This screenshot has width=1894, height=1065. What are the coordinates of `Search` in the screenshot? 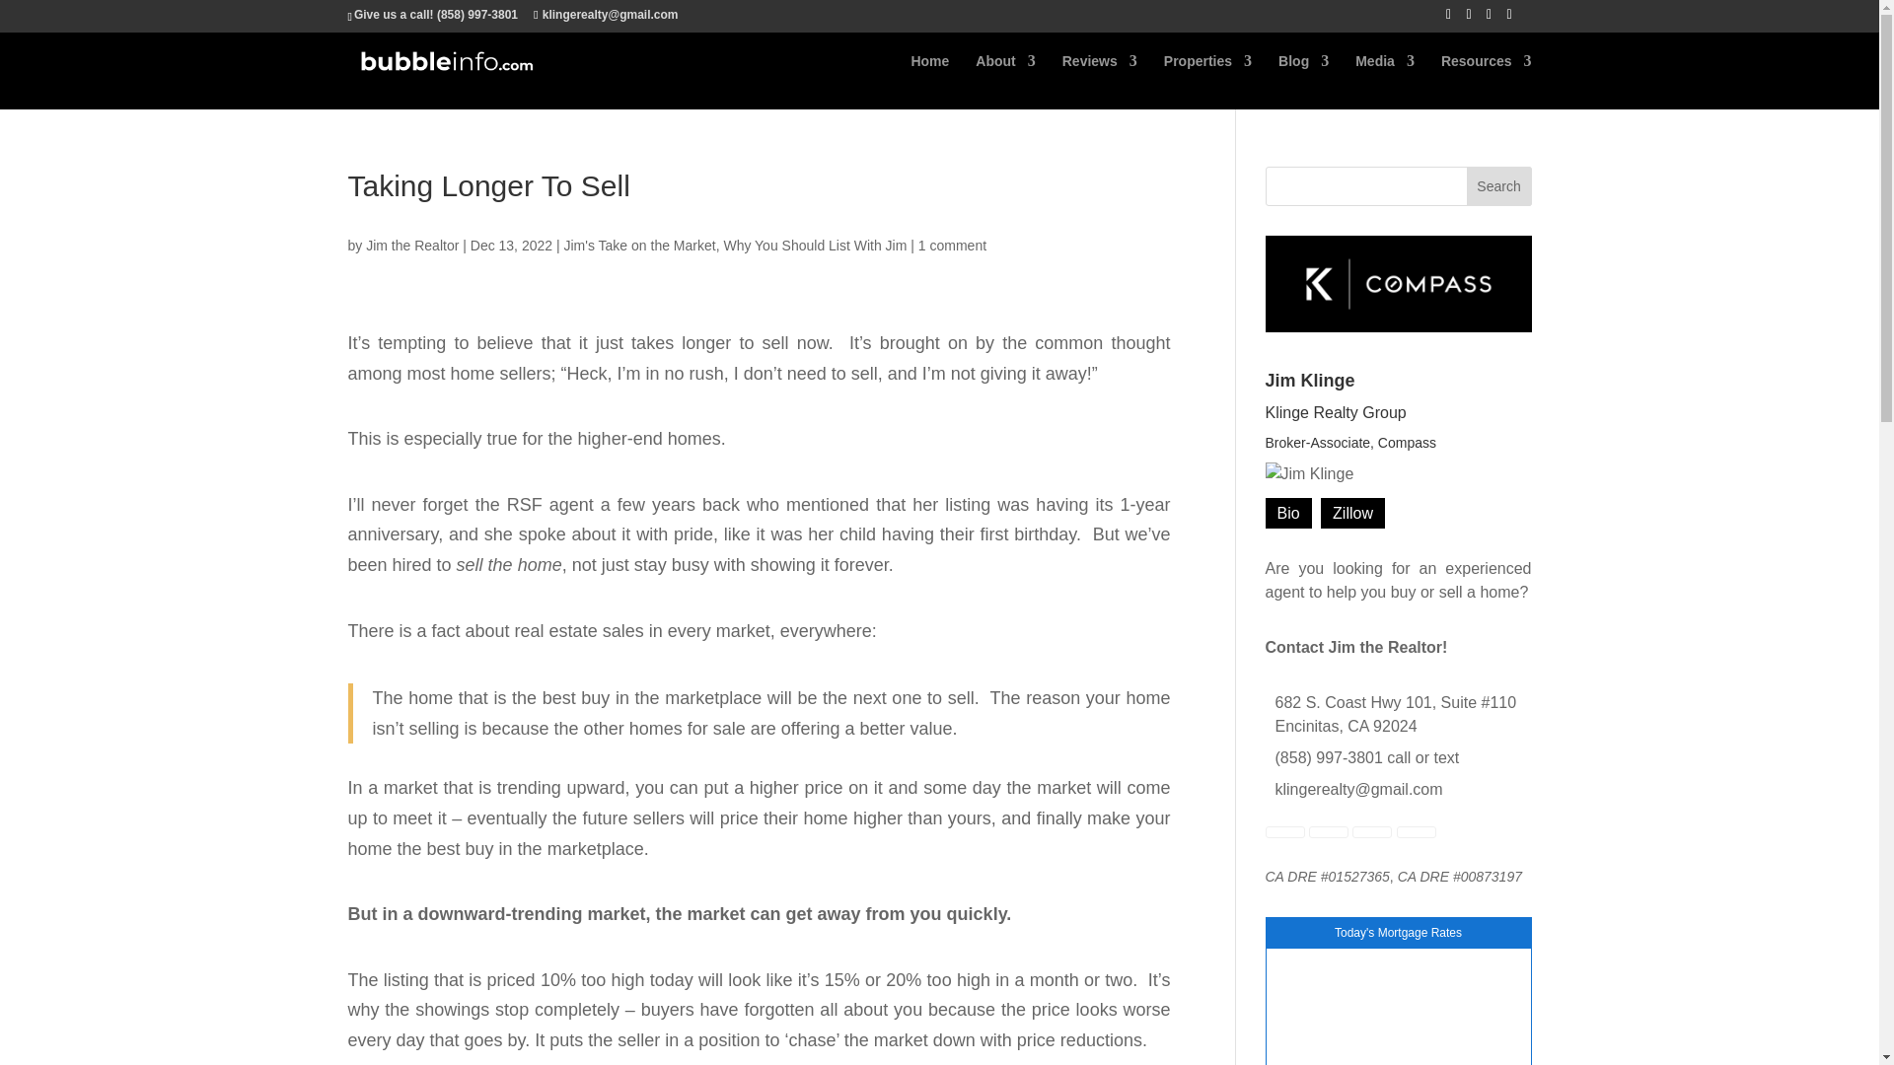 It's located at (1499, 185).